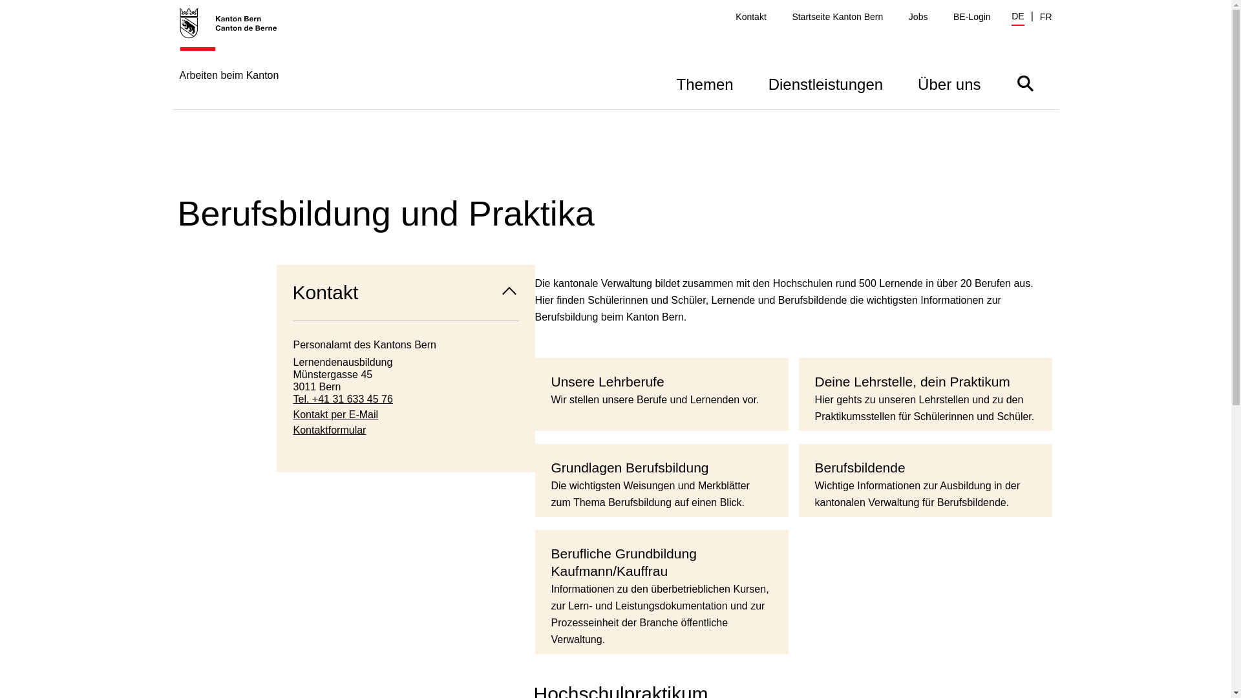 The height and width of the screenshot is (698, 1241). What do you see at coordinates (406, 293) in the screenshot?
I see `Kontakt` at bounding box center [406, 293].